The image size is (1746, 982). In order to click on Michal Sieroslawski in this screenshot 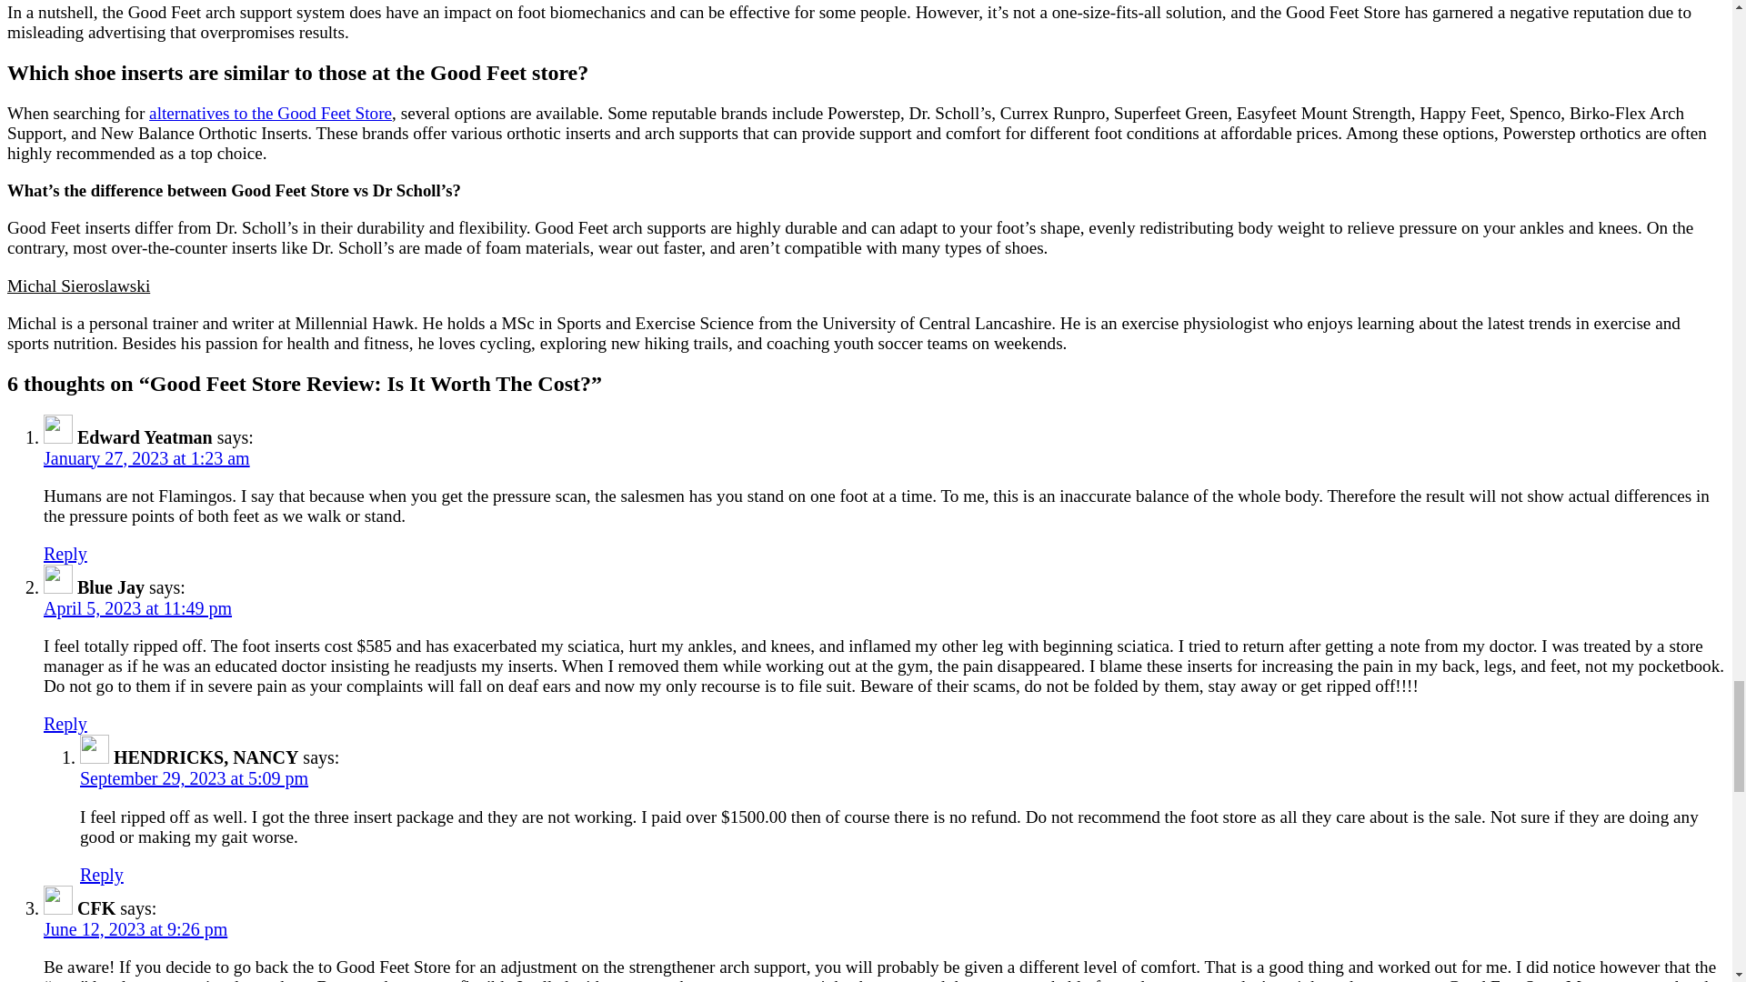, I will do `click(78, 286)`.